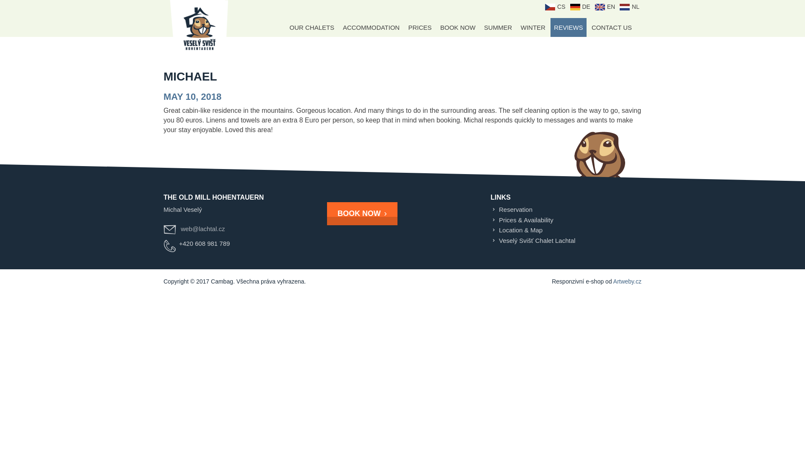  I want to click on ACCOMMODATION, so click(371, 27).